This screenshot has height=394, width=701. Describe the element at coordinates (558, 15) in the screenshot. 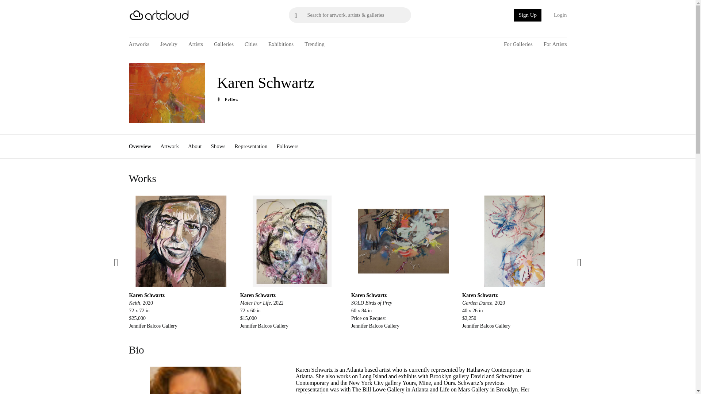

I see `Login` at that location.